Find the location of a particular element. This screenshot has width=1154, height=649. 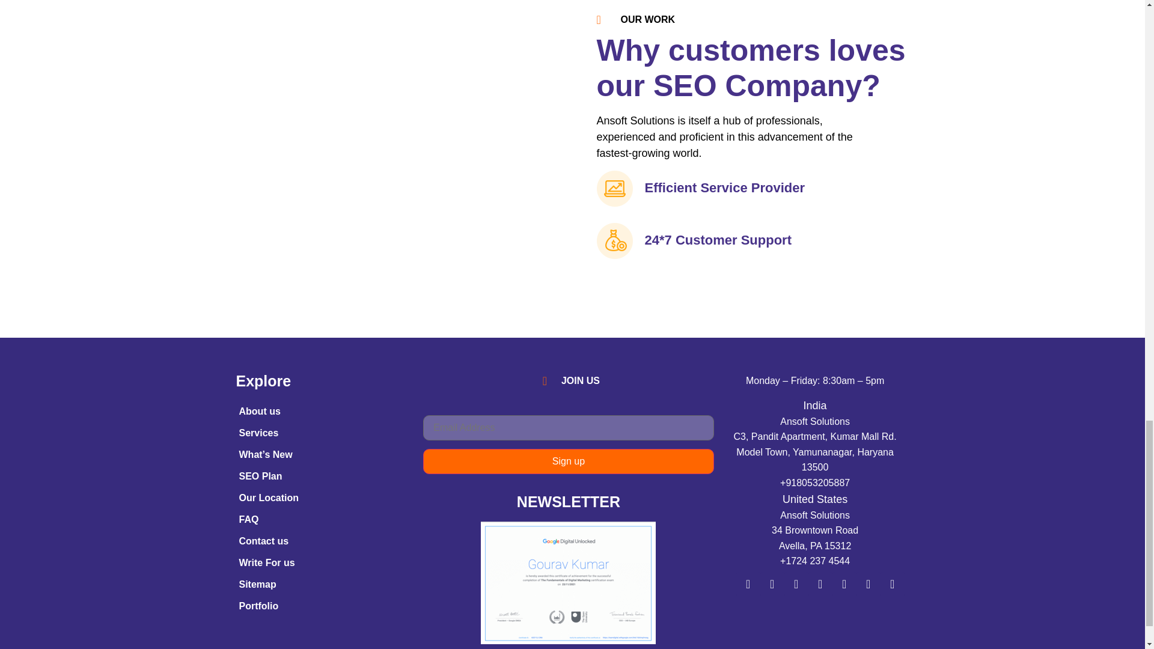

Sign up is located at coordinates (568, 462).